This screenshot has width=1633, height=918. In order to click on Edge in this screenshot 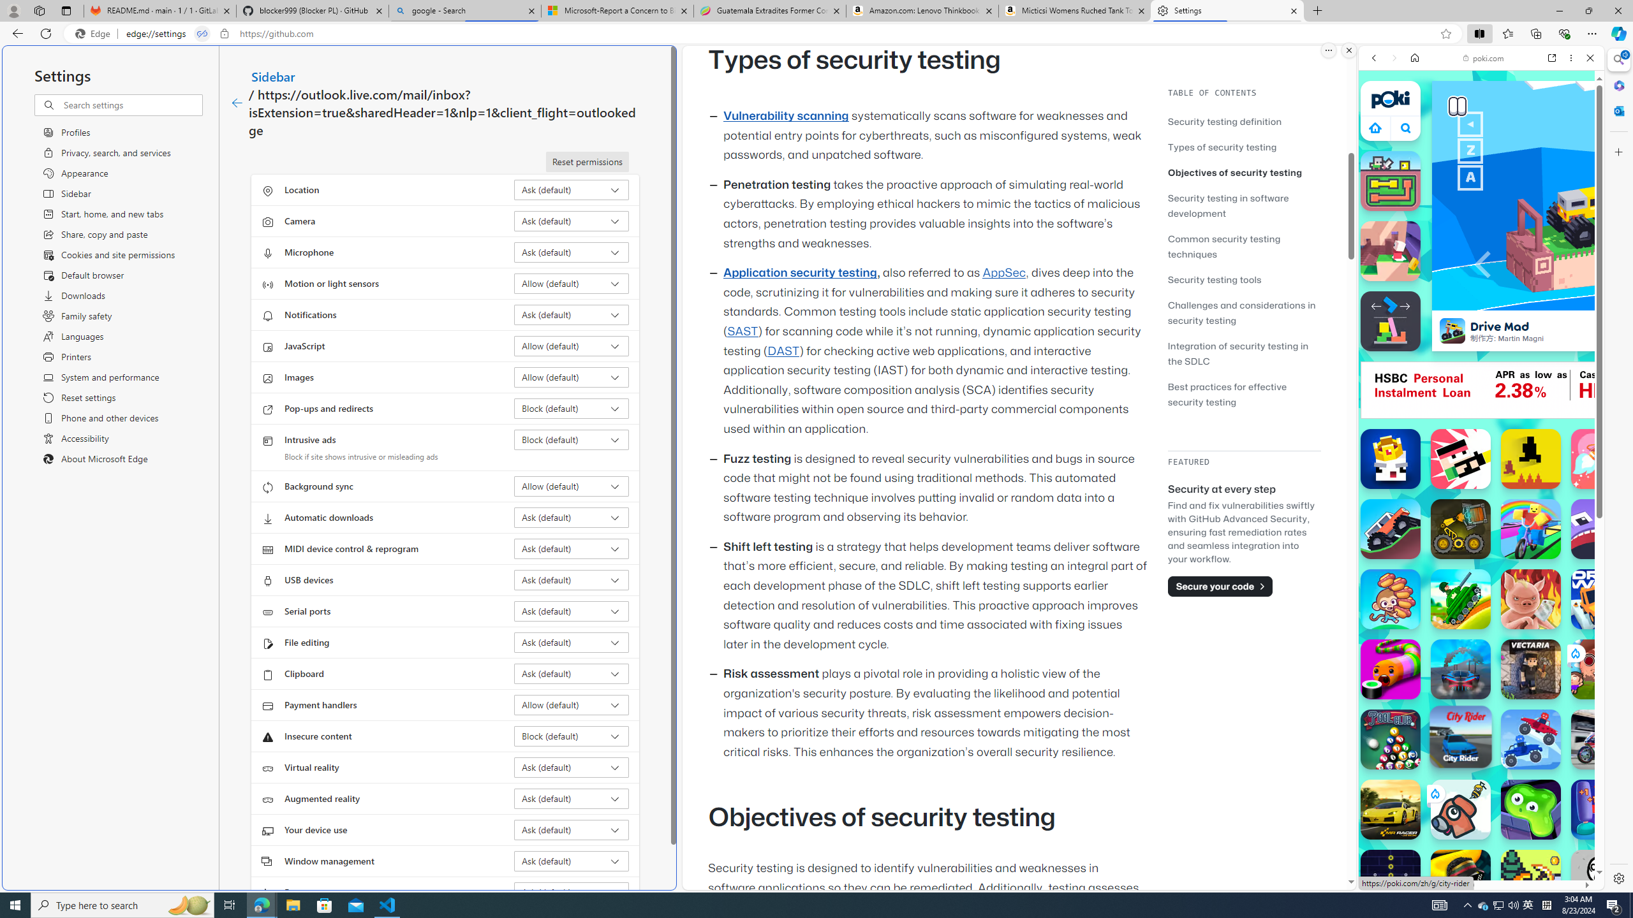, I will do `click(95, 34)`.